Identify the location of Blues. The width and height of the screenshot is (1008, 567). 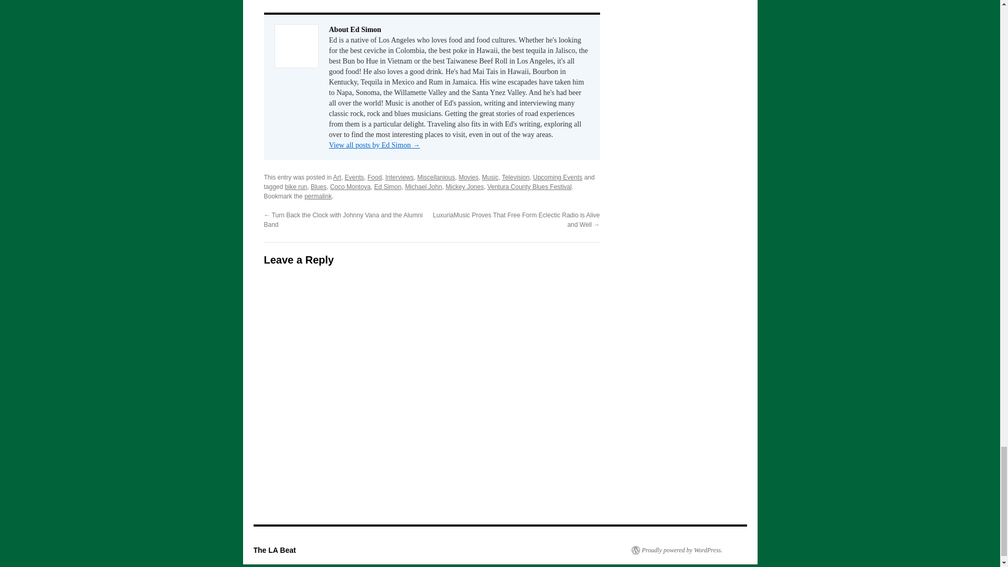
(318, 186).